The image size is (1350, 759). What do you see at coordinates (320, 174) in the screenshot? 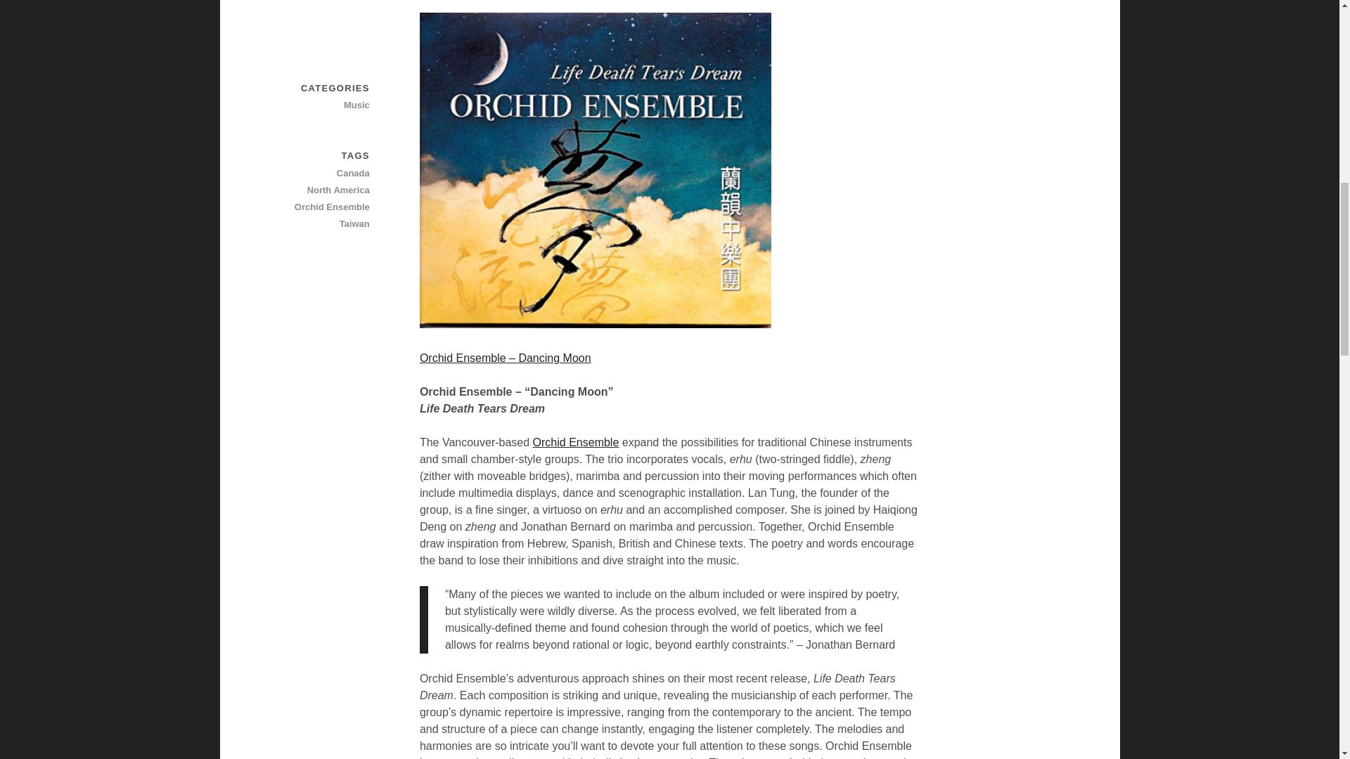
I see `Canada` at bounding box center [320, 174].